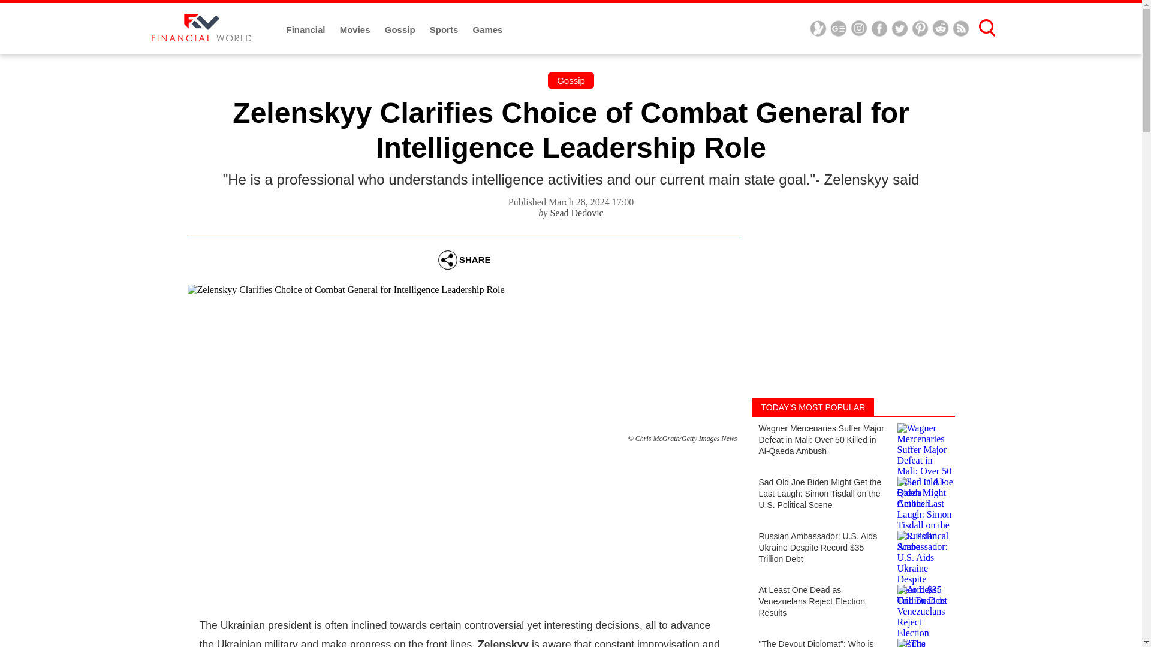  What do you see at coordinates (571, 80) in the screenshot?
I see `Gossip` at bounding box center [571, 80].